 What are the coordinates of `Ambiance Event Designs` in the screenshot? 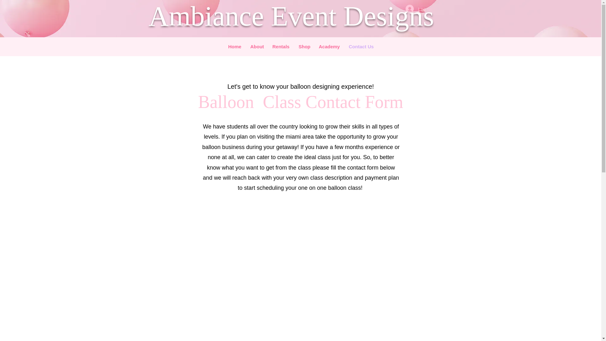 It's located at (291, 16).